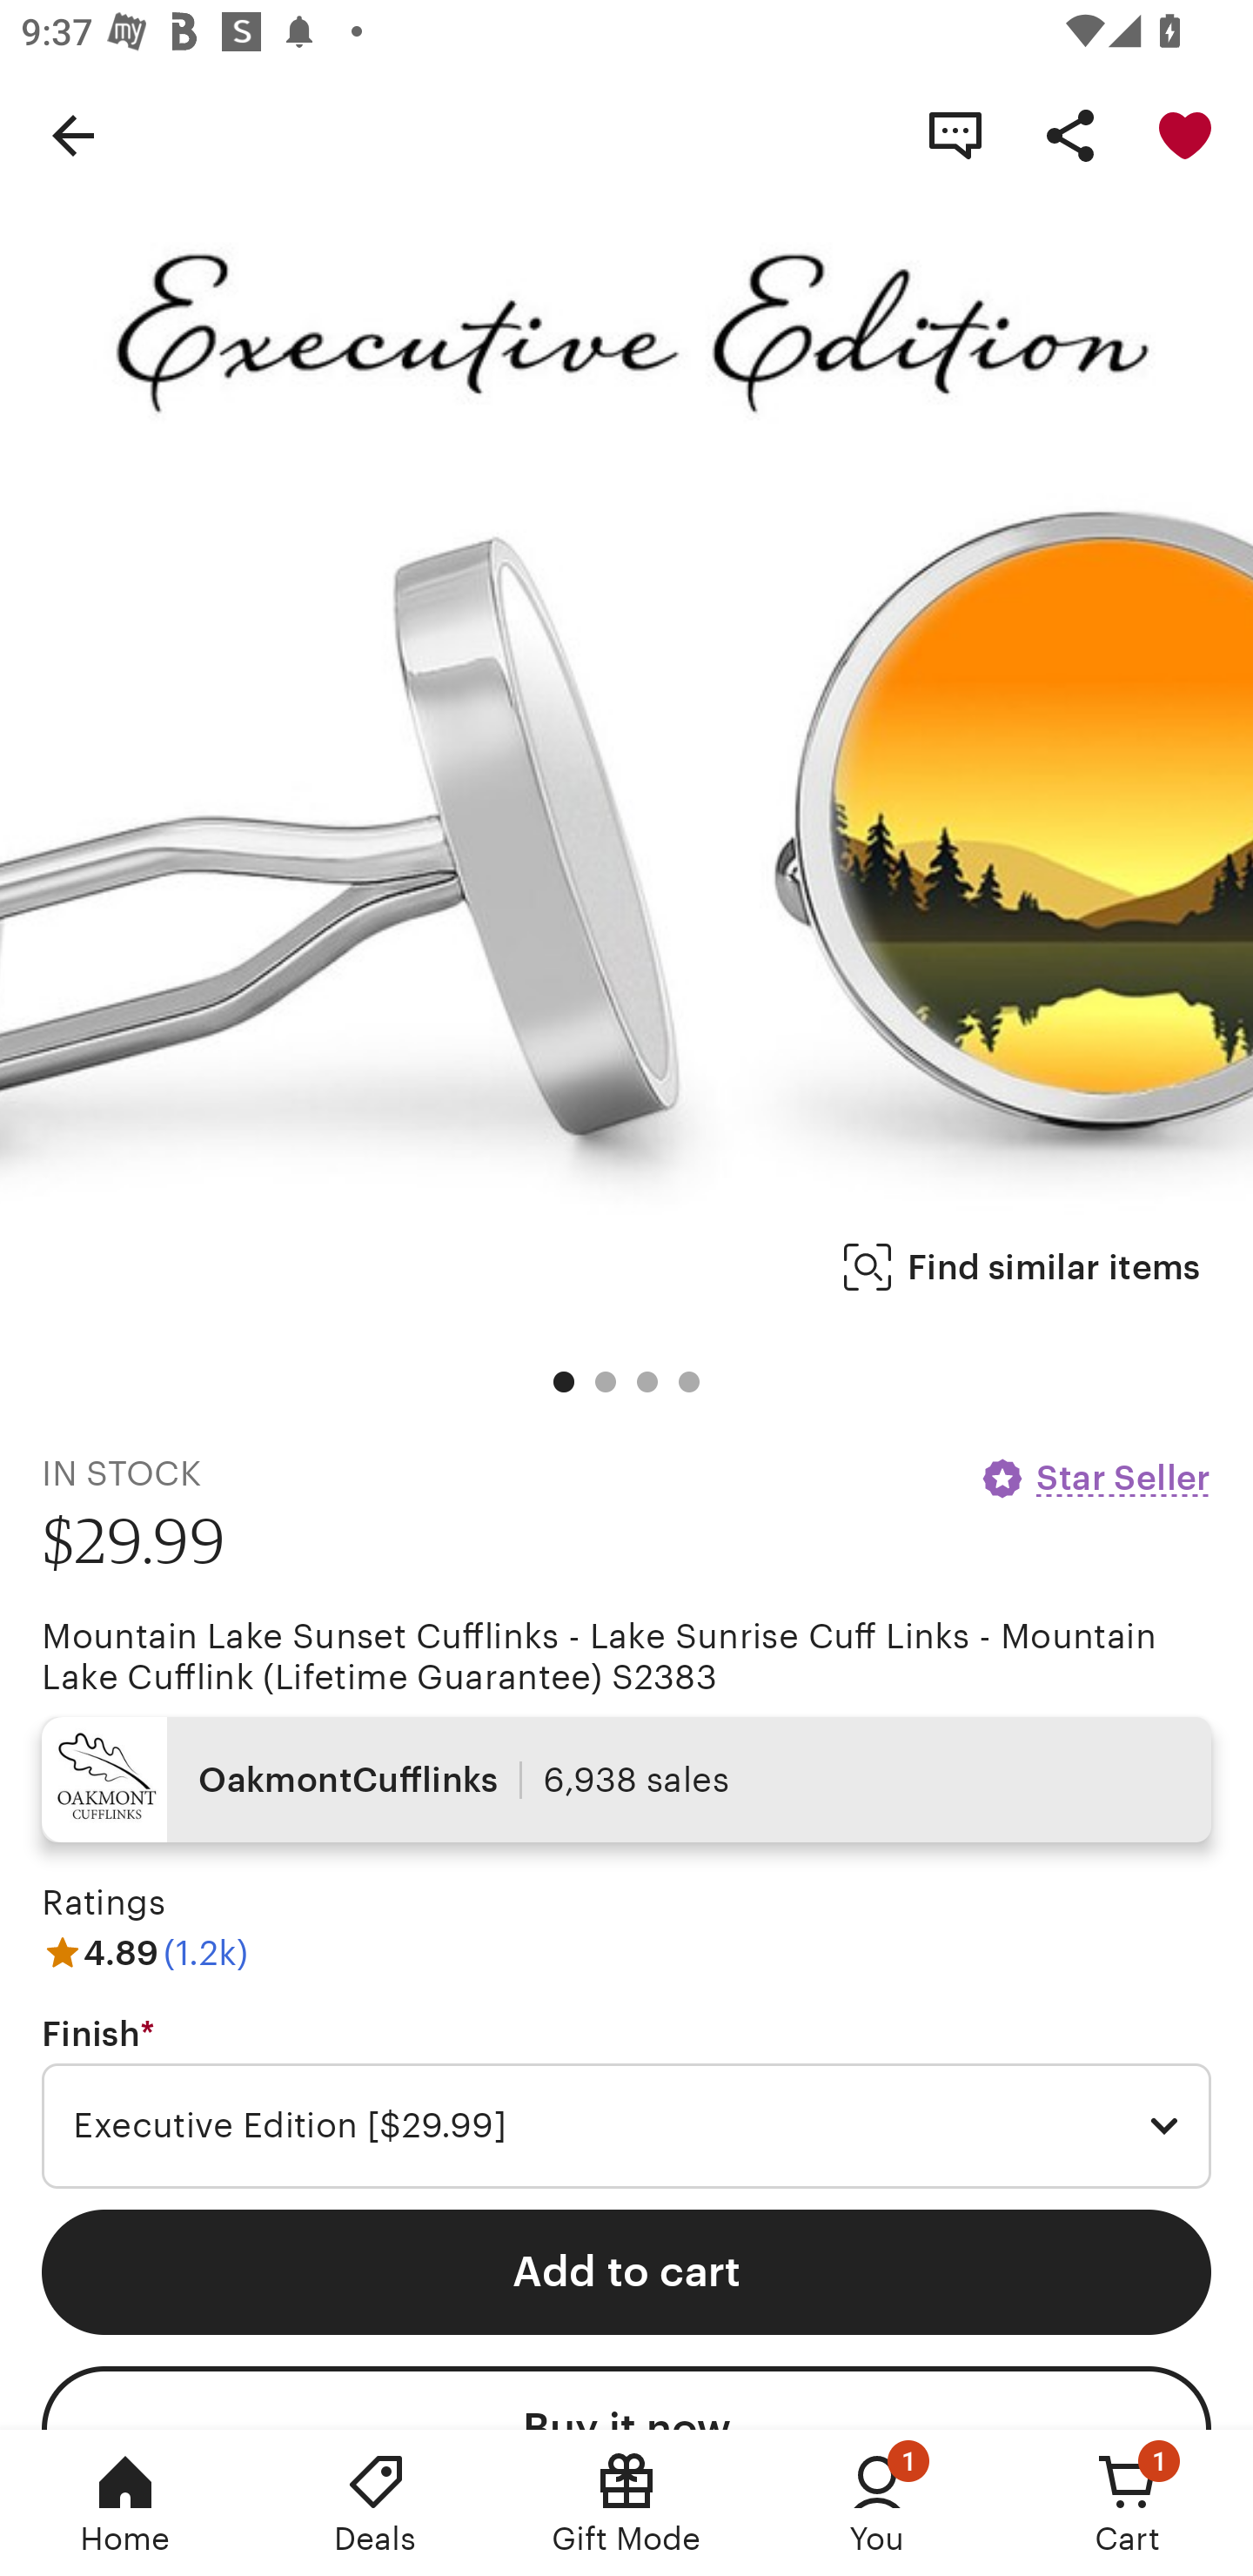 The image size is (1253, 2576). I want to click on Executive Edition [$29.99], so click(626, 2126).